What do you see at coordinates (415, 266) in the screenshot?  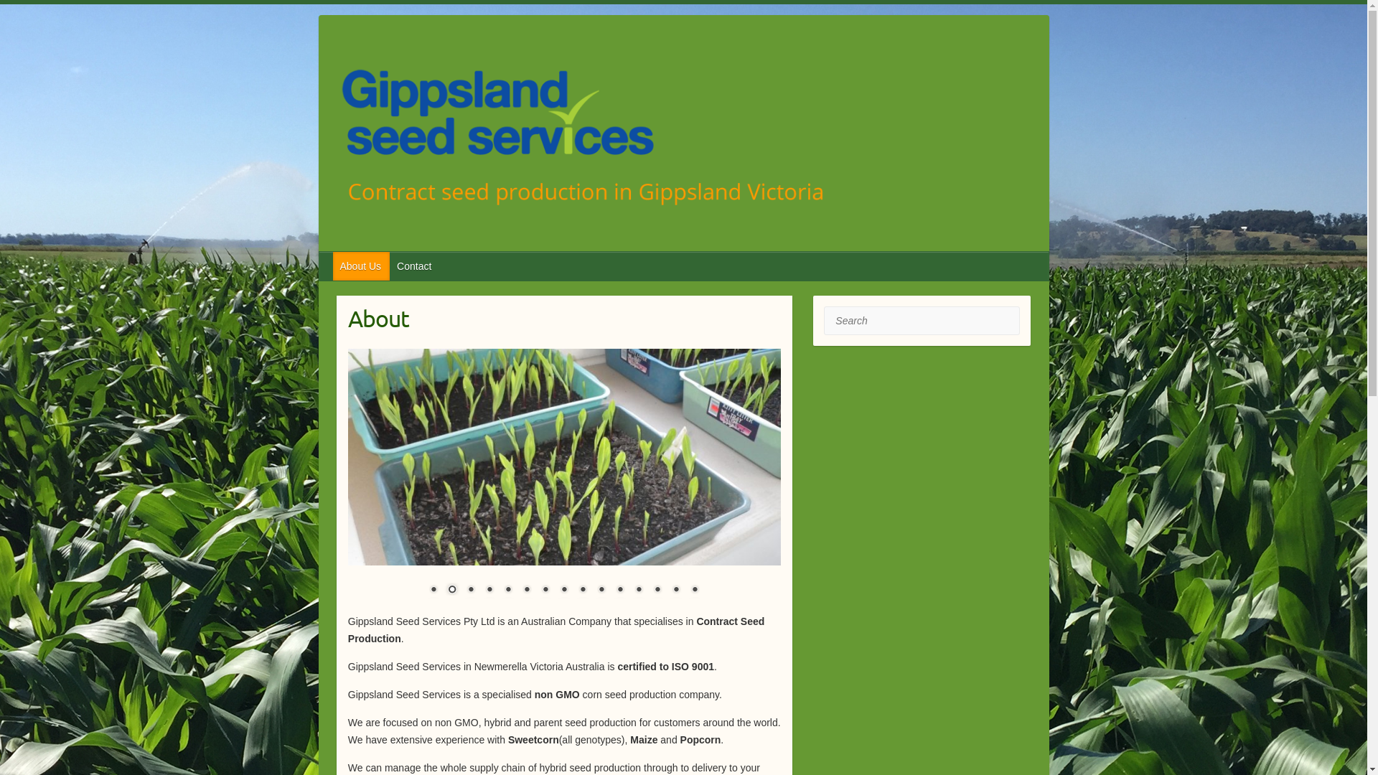 I see `Contact` at bounding box center [415, 266].